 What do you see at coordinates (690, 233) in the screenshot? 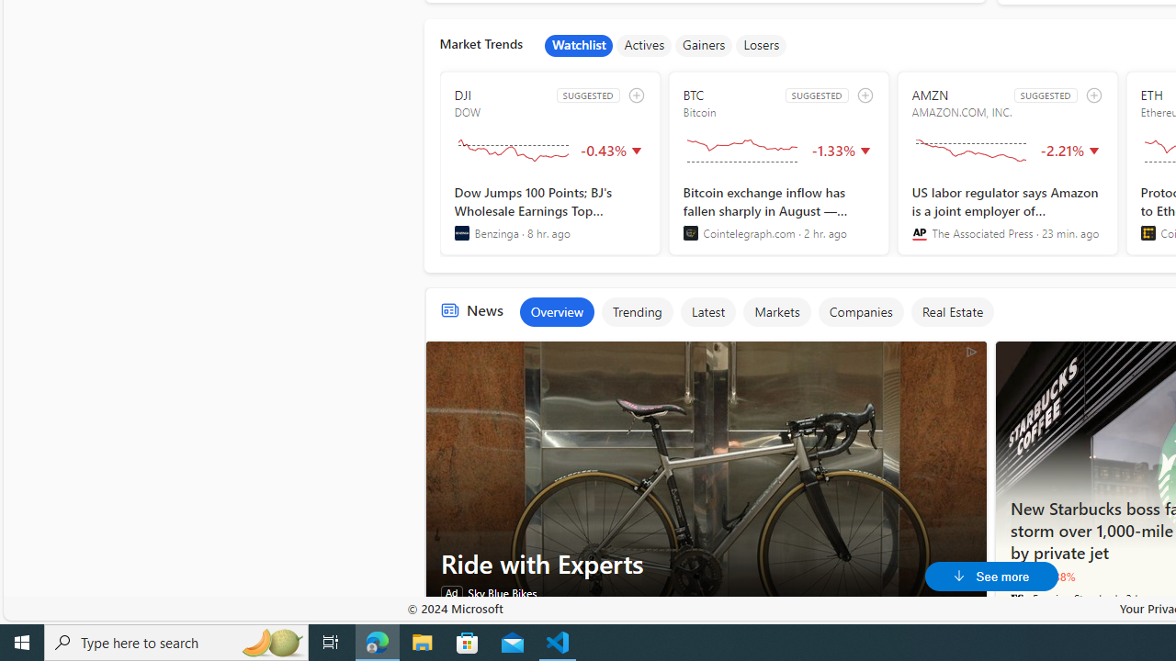
I see `Cointelegraph.com` at bounding box center [690, 233].